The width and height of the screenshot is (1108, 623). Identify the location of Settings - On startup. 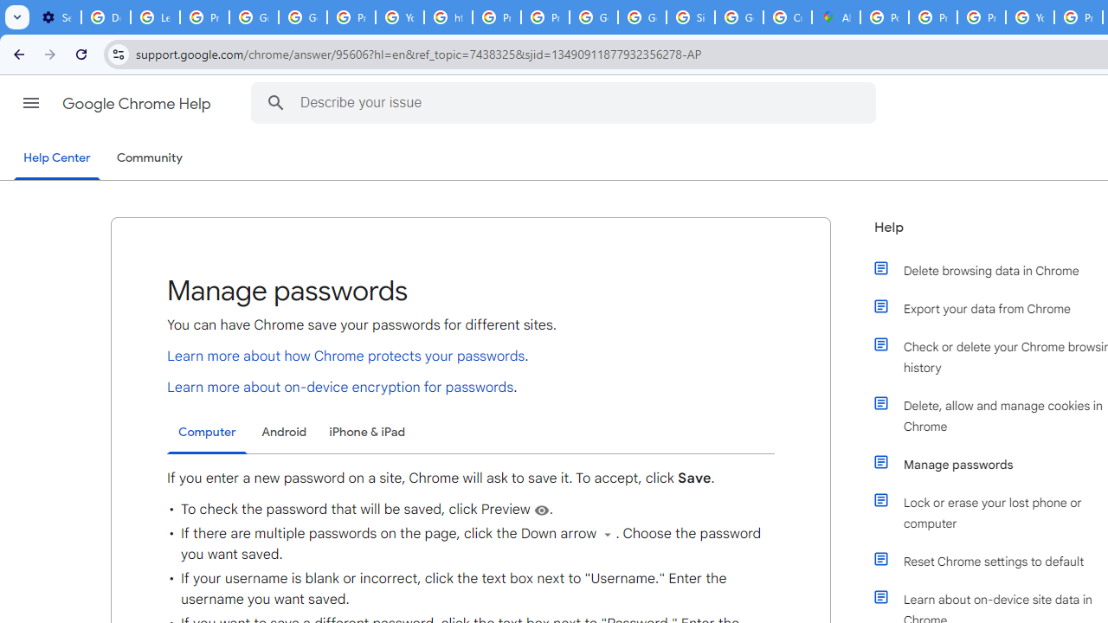
(56, 17).